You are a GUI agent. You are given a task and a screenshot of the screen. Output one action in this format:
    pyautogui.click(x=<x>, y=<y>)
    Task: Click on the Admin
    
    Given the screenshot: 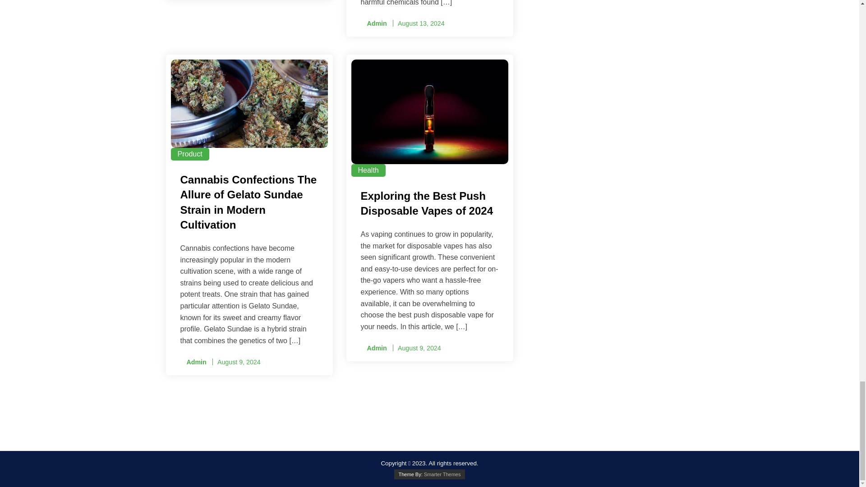 What is the action you would take?
    pyautogui.click(x=374, y=23)
    